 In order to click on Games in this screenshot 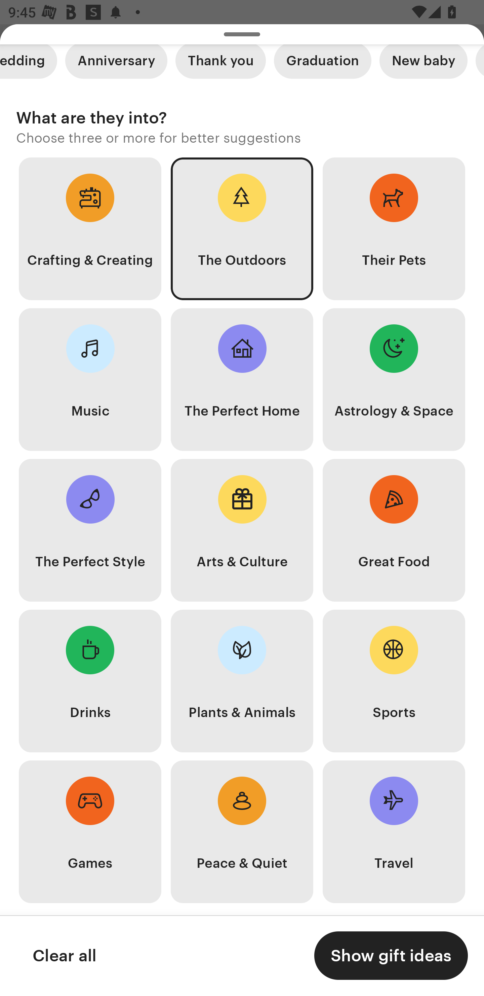, I will do `click(90, 832)`.